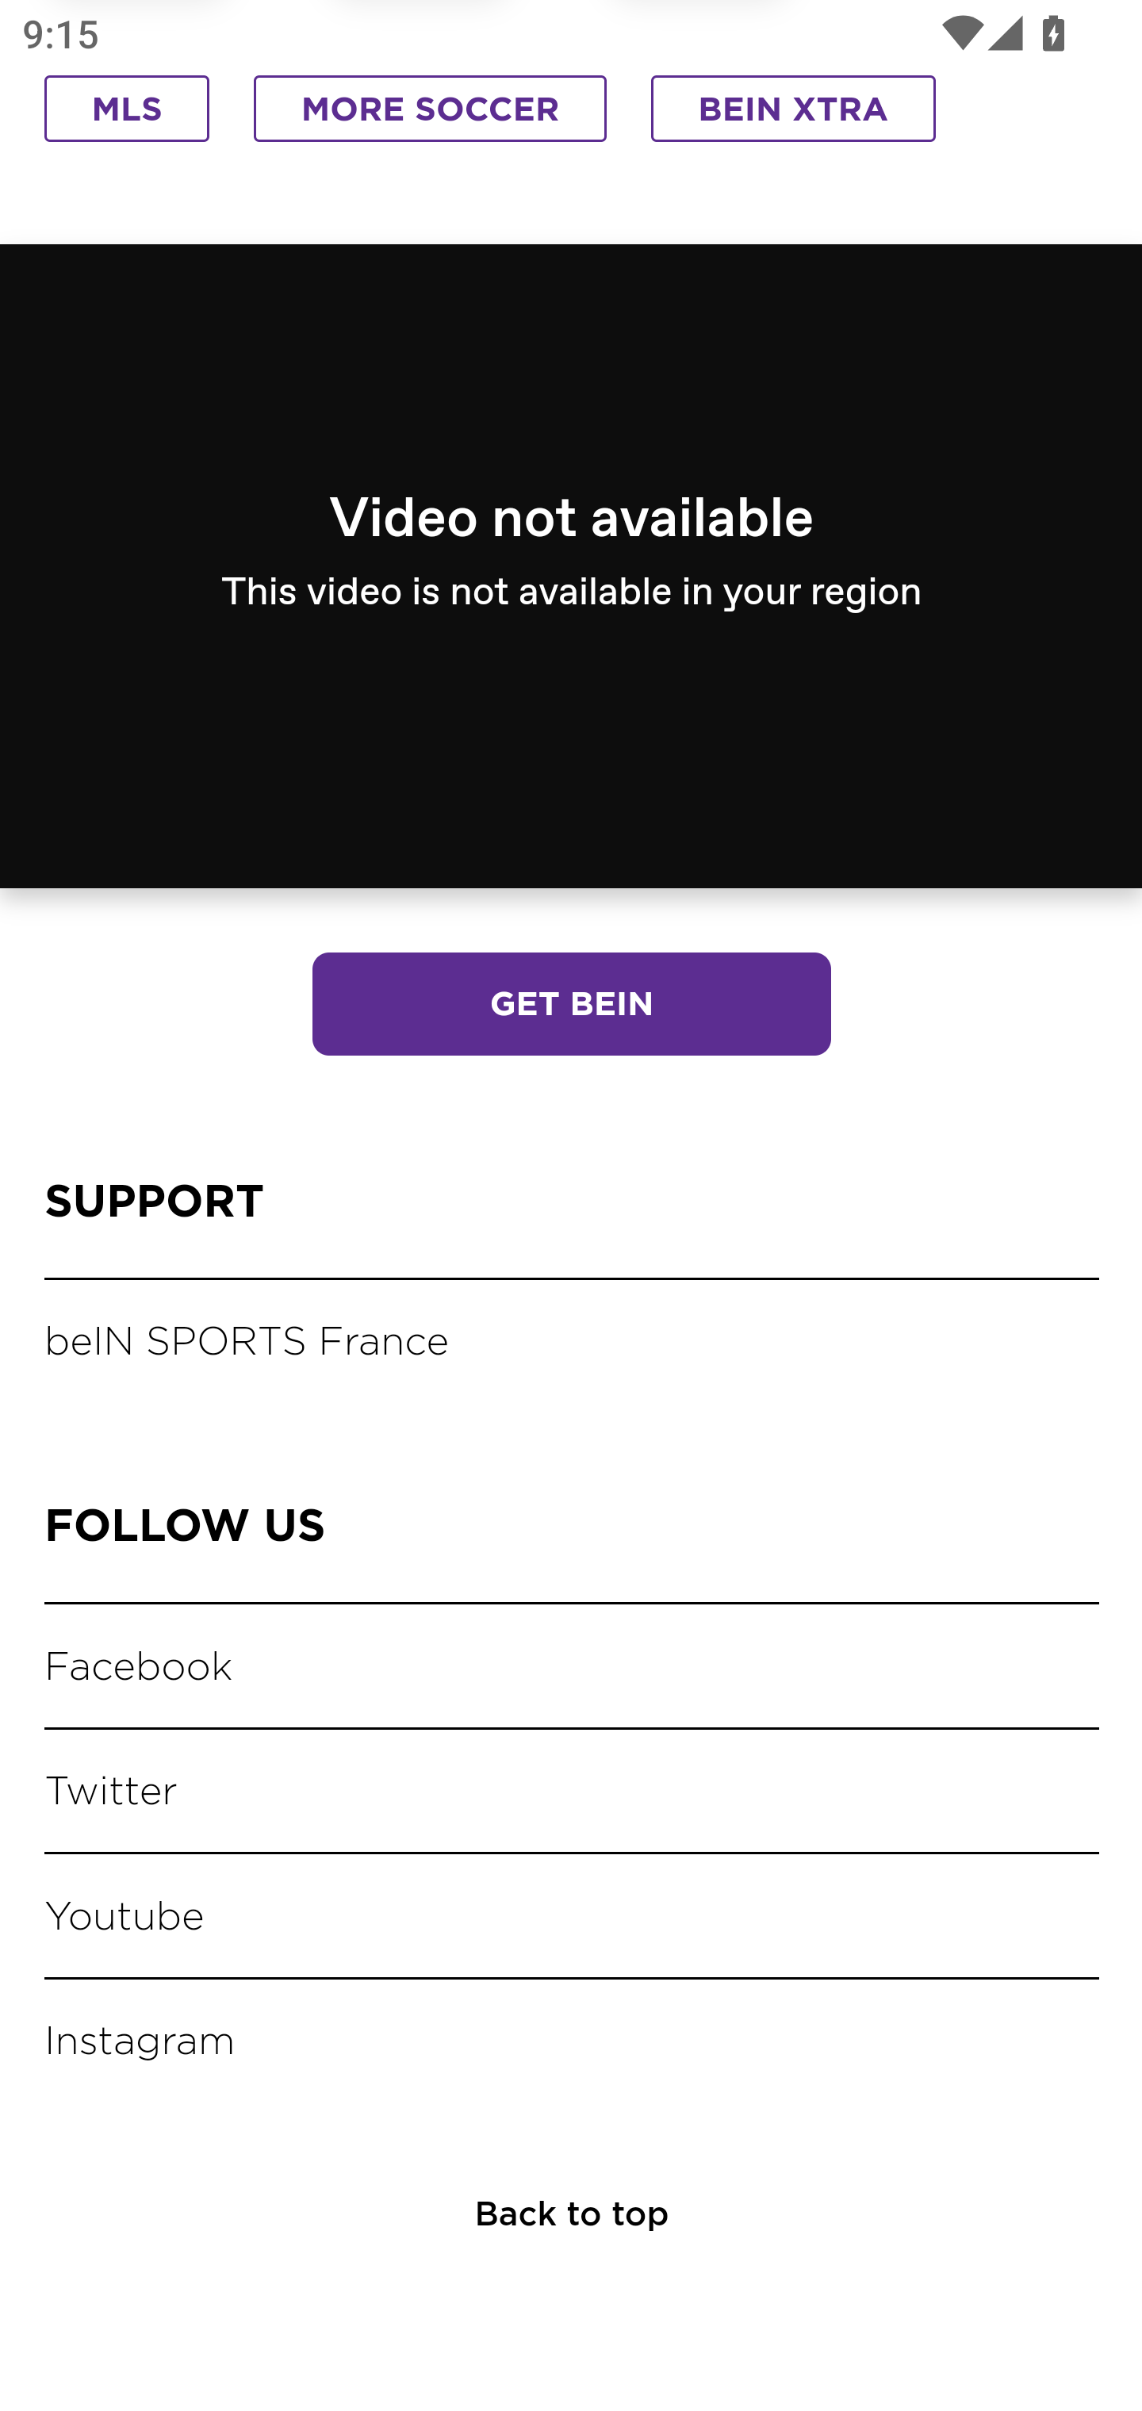 This screenshot has width=1142, height=2411. I want to click on BEIN XTRA, so click(794, 112).